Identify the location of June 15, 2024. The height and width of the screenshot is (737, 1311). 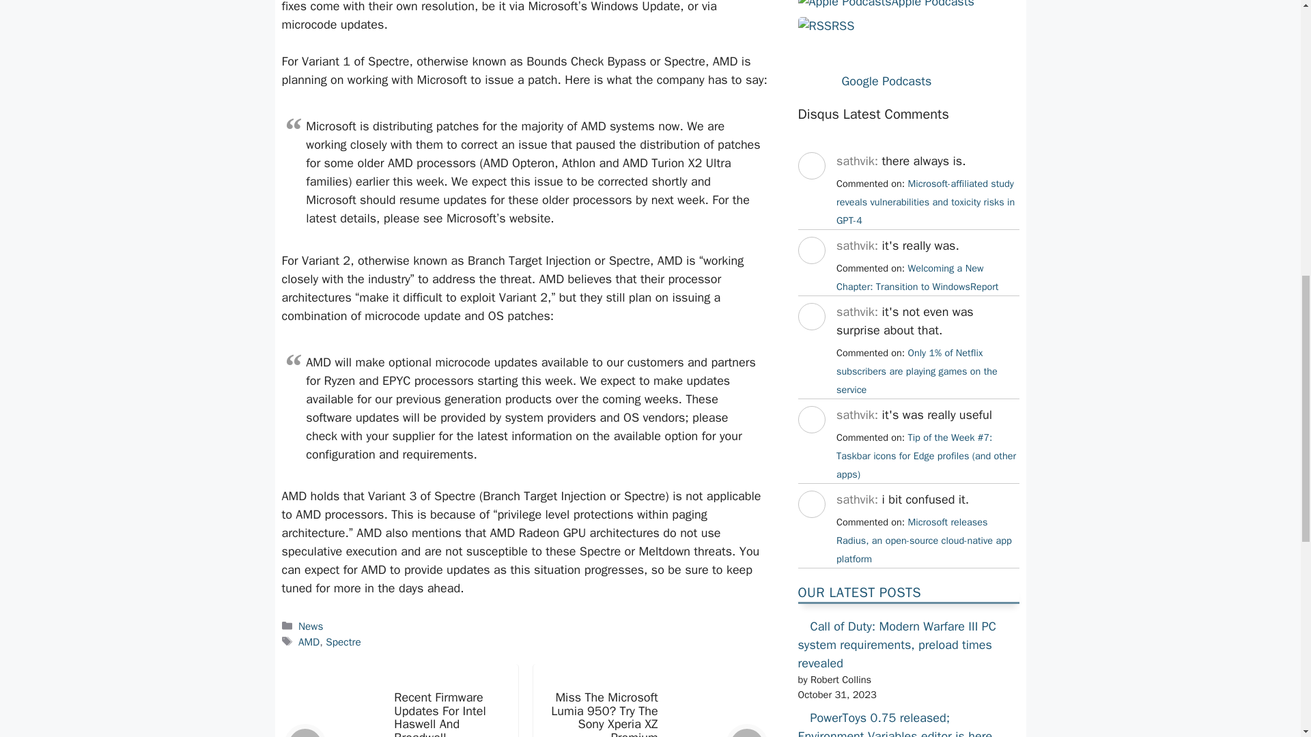
(924, 540).